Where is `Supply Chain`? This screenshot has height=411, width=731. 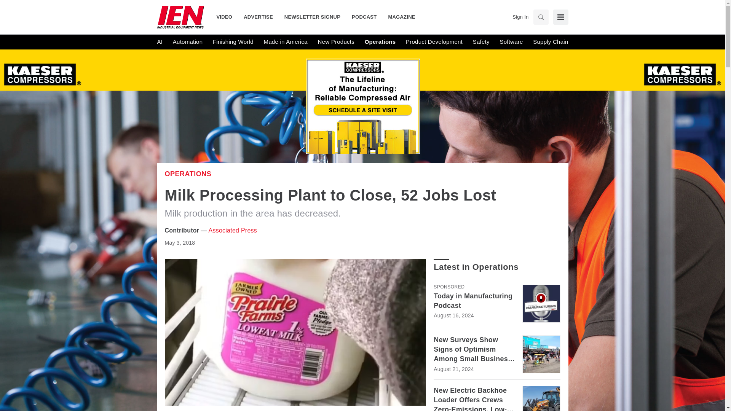
Supply Chain is located at coordinates (550, 42).